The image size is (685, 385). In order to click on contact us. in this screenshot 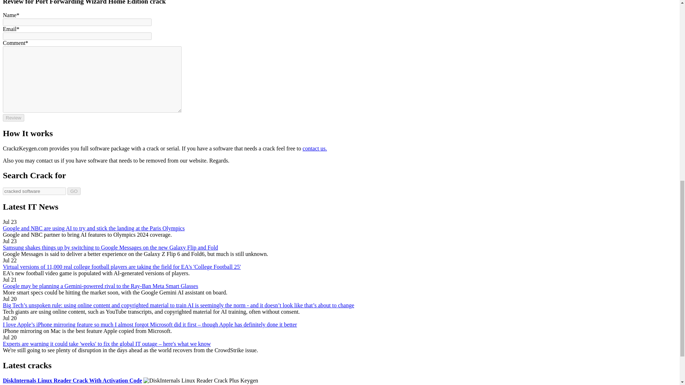, I will do `click(315, 148)`.